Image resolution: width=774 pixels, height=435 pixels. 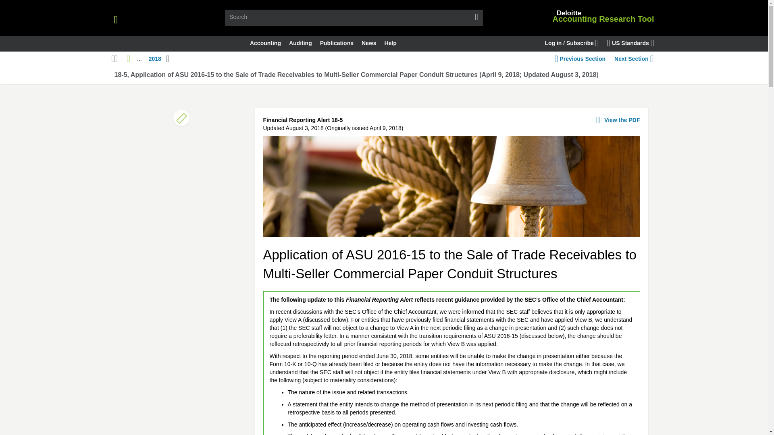 What do you see at coordinates (369, 43) in the screenshot?
I see `News` at bounding box center [369, 43].